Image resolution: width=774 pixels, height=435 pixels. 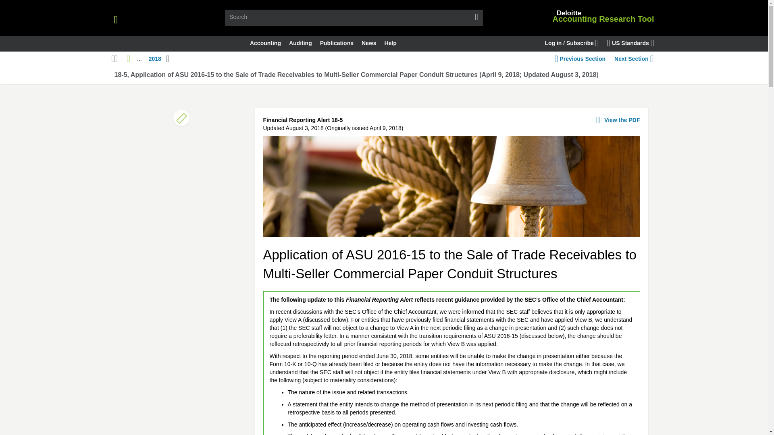 What do you see at coordinates (369, 43) in the screenshot?
I see `News` at bounding box center [369, 43].